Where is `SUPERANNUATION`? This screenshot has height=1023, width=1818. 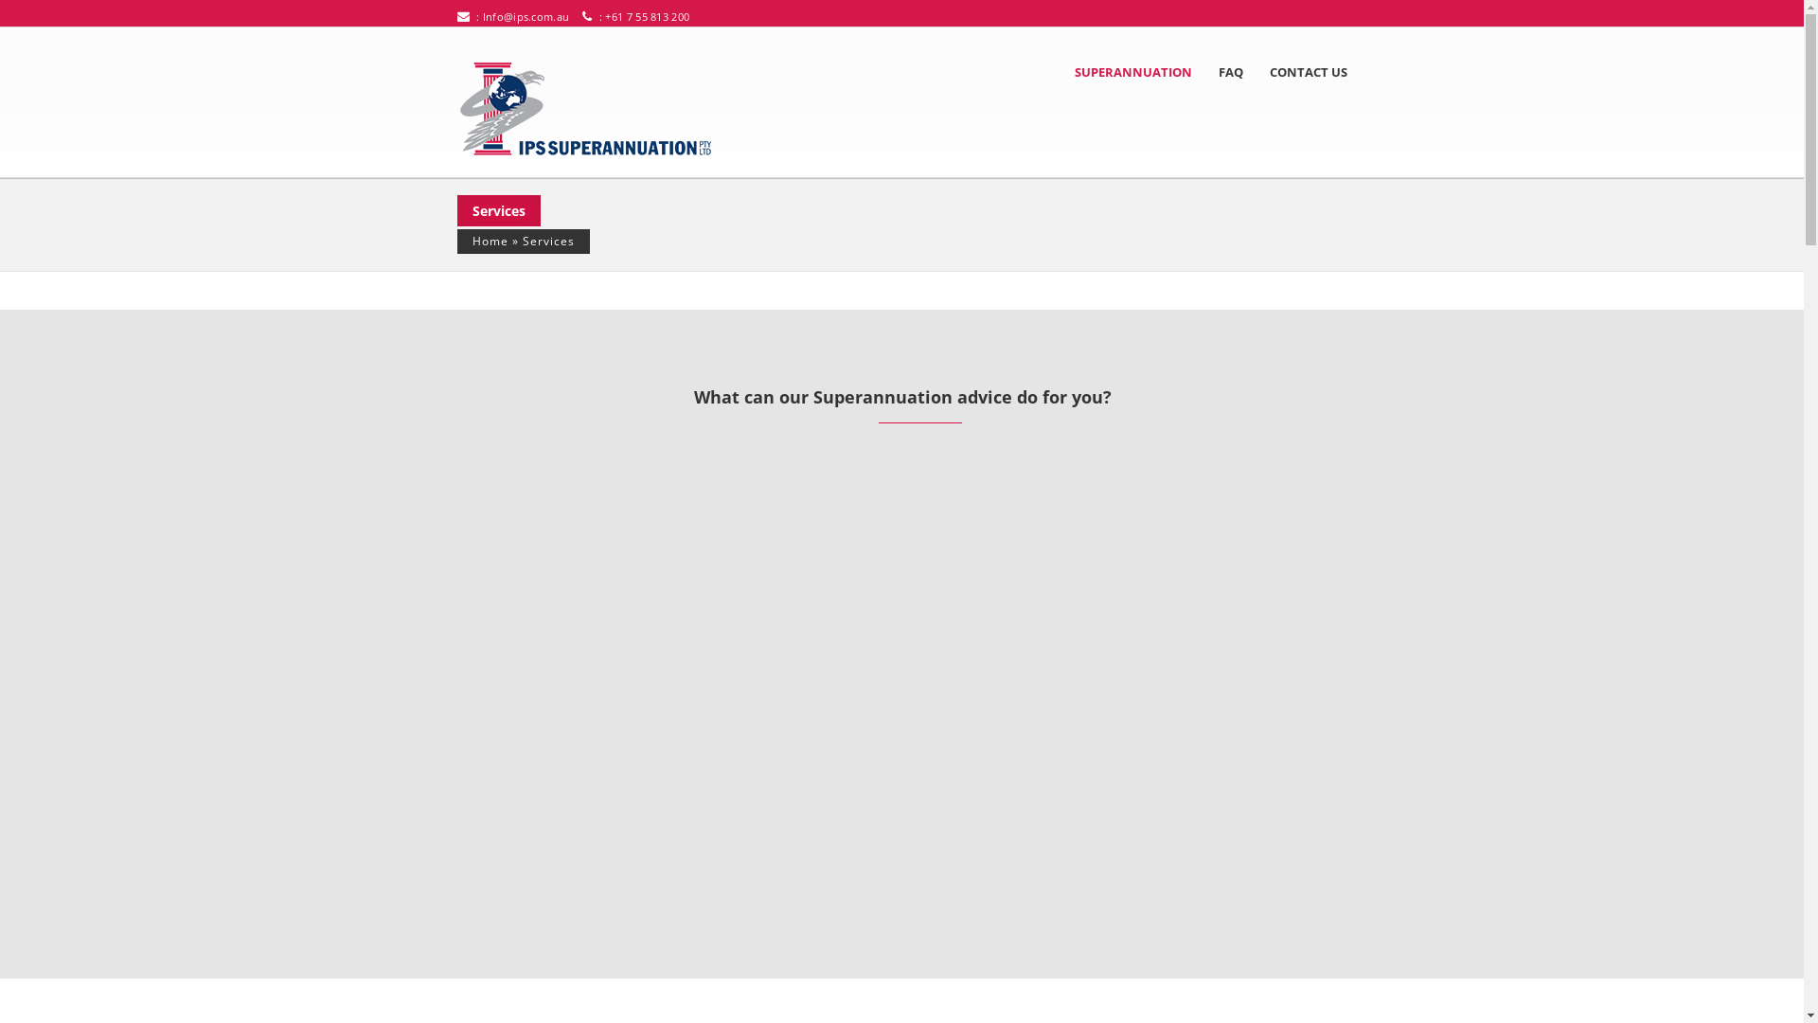
SUPERANNUATION is located at coordinates (1139, 72).